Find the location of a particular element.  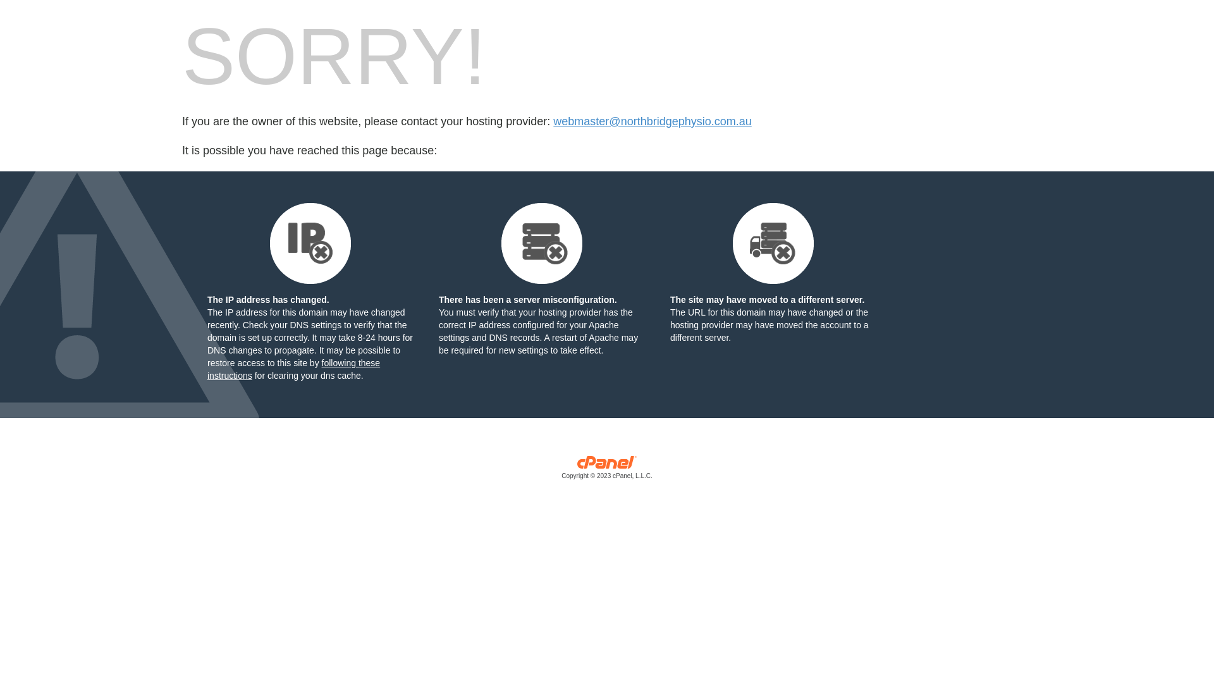

webmaster@northbridgephysio.com.au is located at coordinates (653, 121).